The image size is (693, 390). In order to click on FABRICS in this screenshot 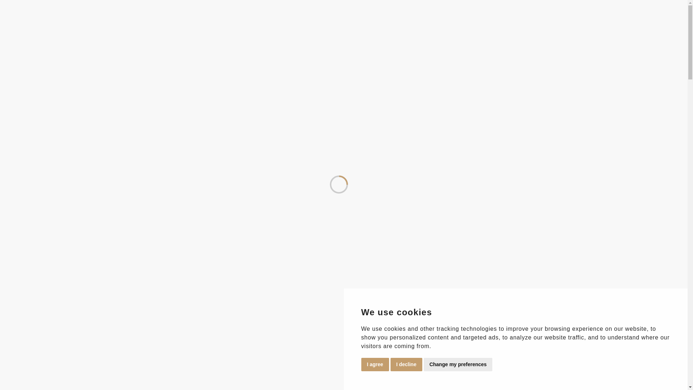, I will do `click(63, 109)`.